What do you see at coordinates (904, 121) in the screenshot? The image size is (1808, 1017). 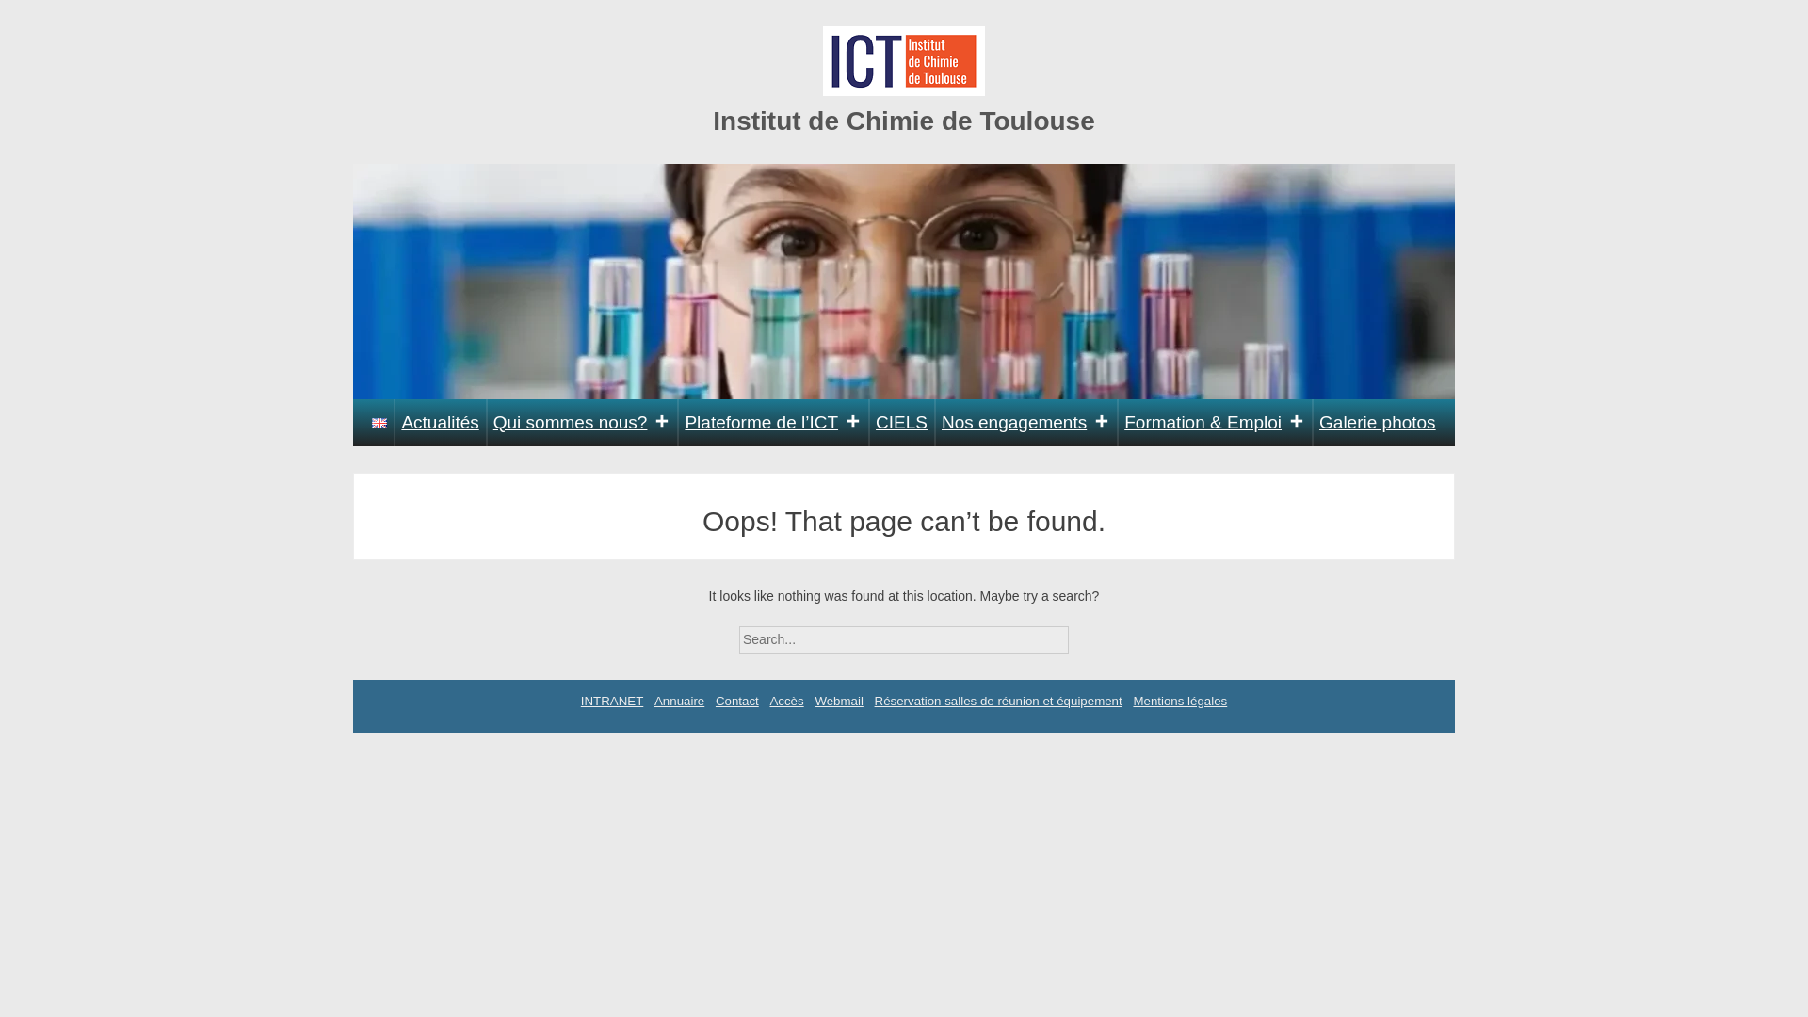 I see `Institut de Chimie de Toulouse` at bounding box center [904, 121].